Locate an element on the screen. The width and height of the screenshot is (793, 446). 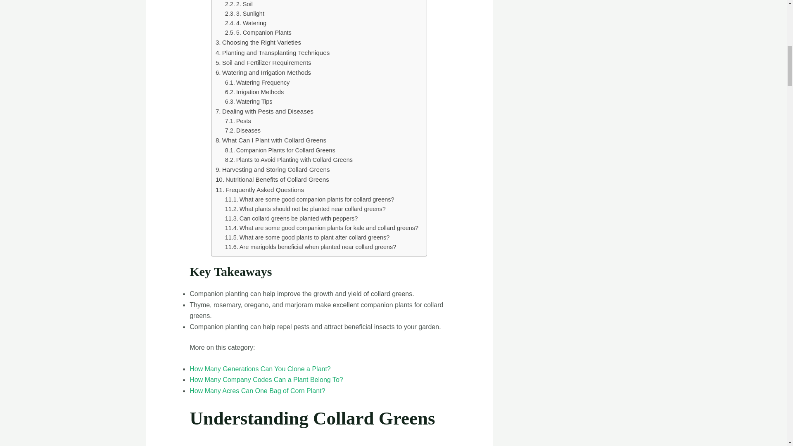
Soil and Fertilizer Requirements is located at coordinates (264, 63).